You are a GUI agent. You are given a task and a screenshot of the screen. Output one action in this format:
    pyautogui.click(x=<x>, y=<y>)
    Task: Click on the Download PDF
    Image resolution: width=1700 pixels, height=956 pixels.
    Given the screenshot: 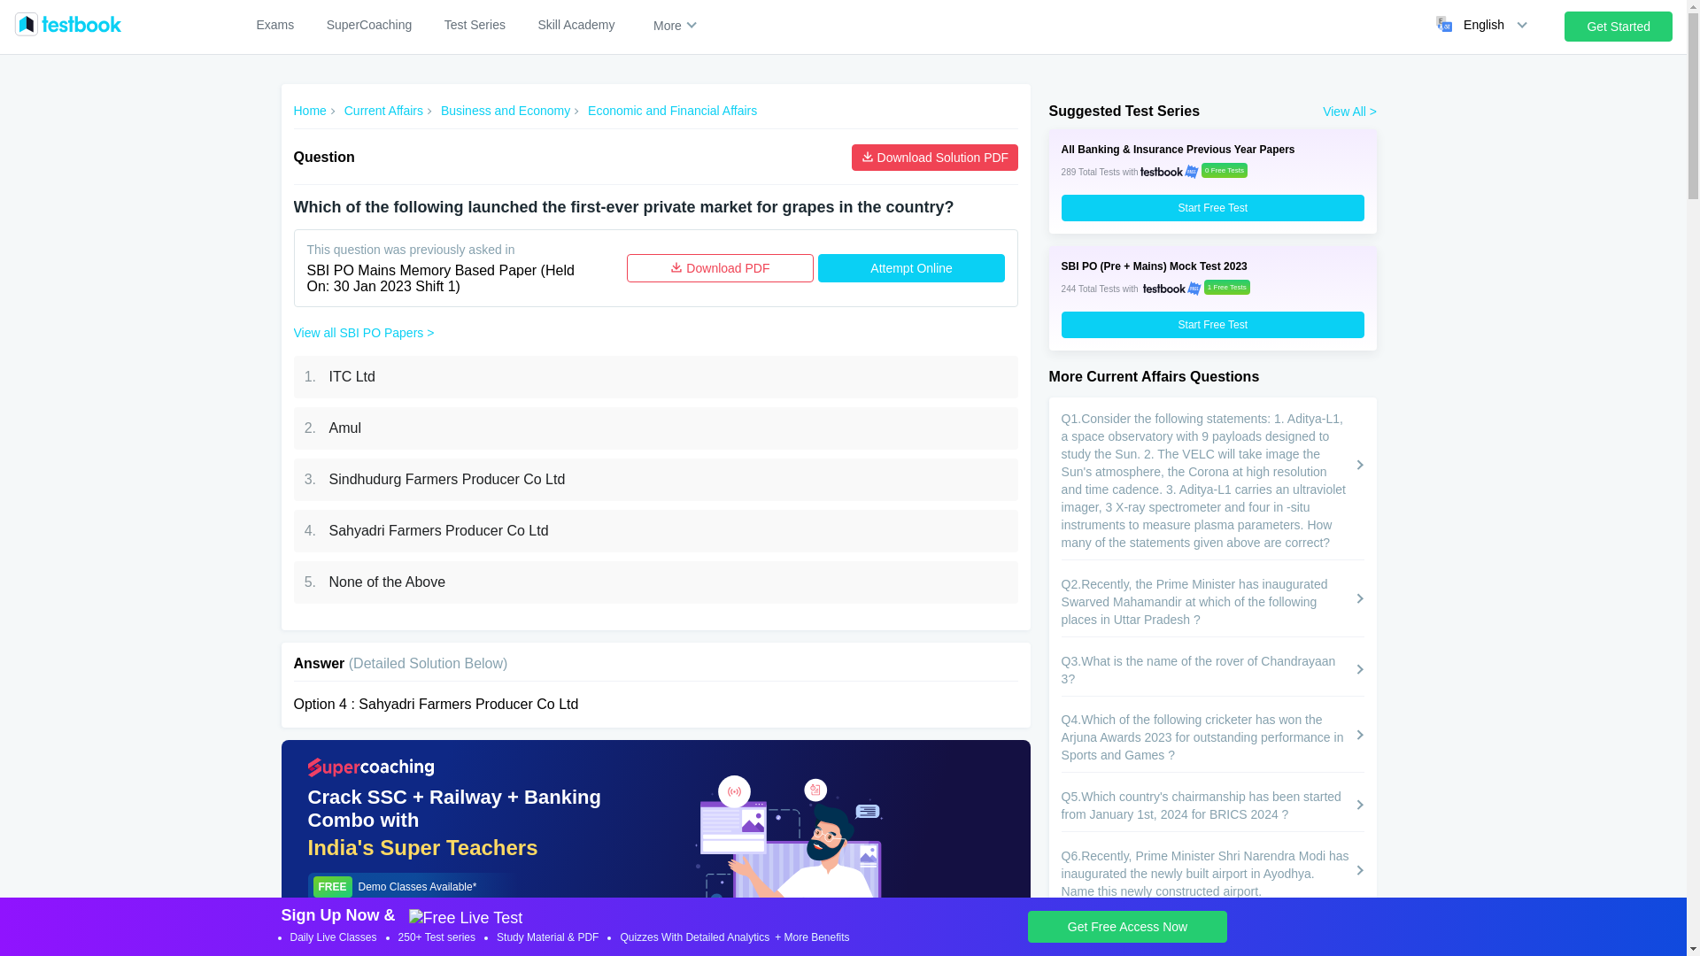 What is the action you would take?
    pyautogui.click(x=721, y=267)
    